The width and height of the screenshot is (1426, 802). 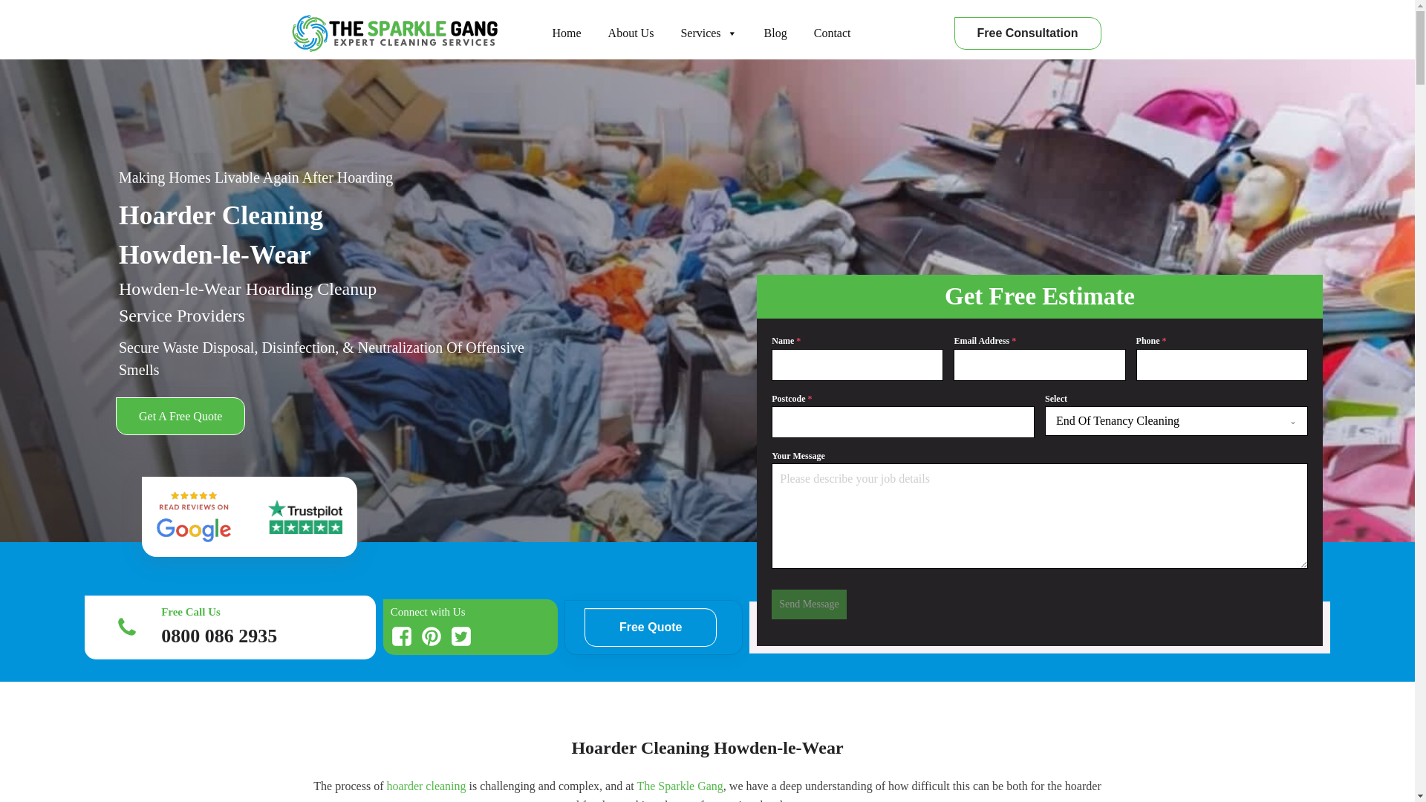 I want to click on About Us, so click(x=631, y=33).